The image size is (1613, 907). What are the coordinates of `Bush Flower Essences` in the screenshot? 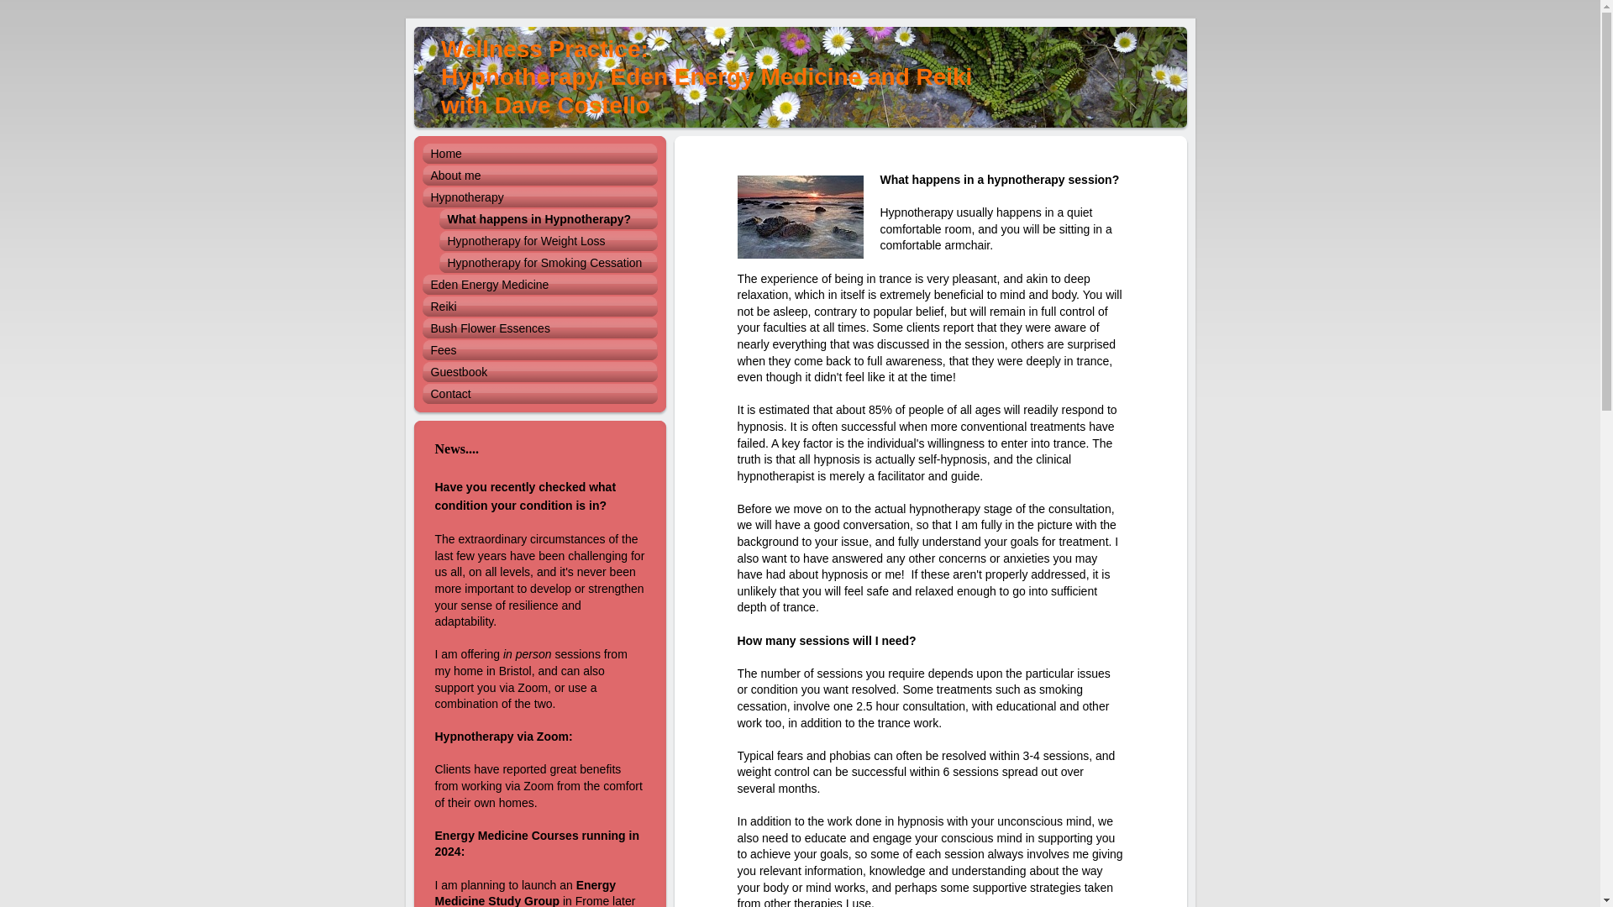 It's located at (539, 328).